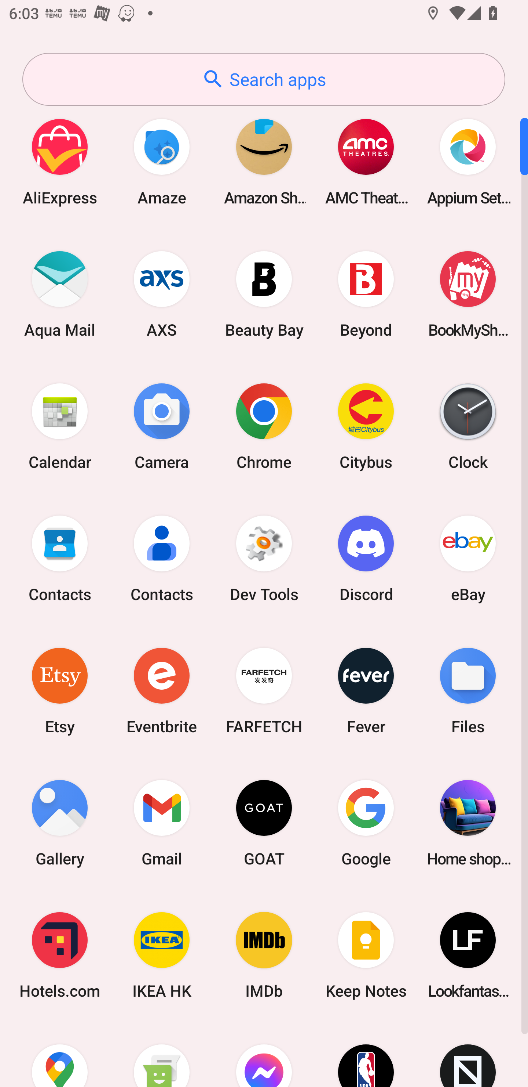 This screenshot has height=1087, width=528. Describe the element at coordinates (162, 558) in the screenshot. I see `Contacts` at that location.